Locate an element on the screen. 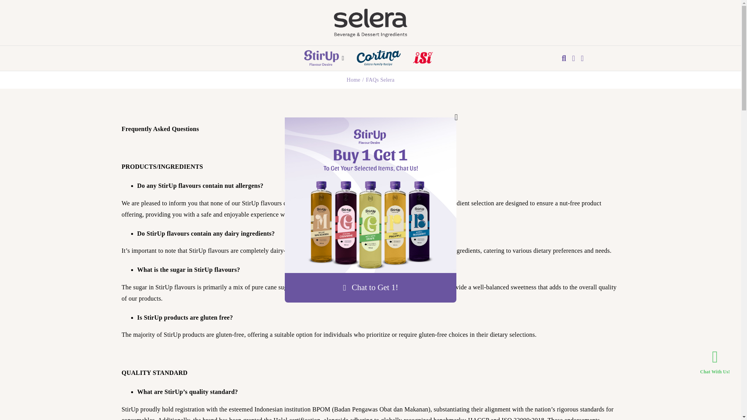  Home is located at coordinates (353, 79).